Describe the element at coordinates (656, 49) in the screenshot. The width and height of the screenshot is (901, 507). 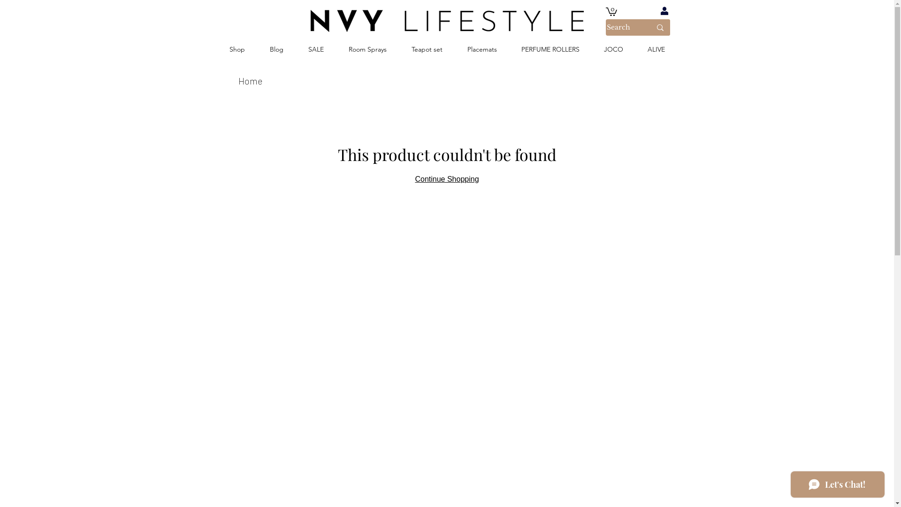
I see `ALIVE` at that location.